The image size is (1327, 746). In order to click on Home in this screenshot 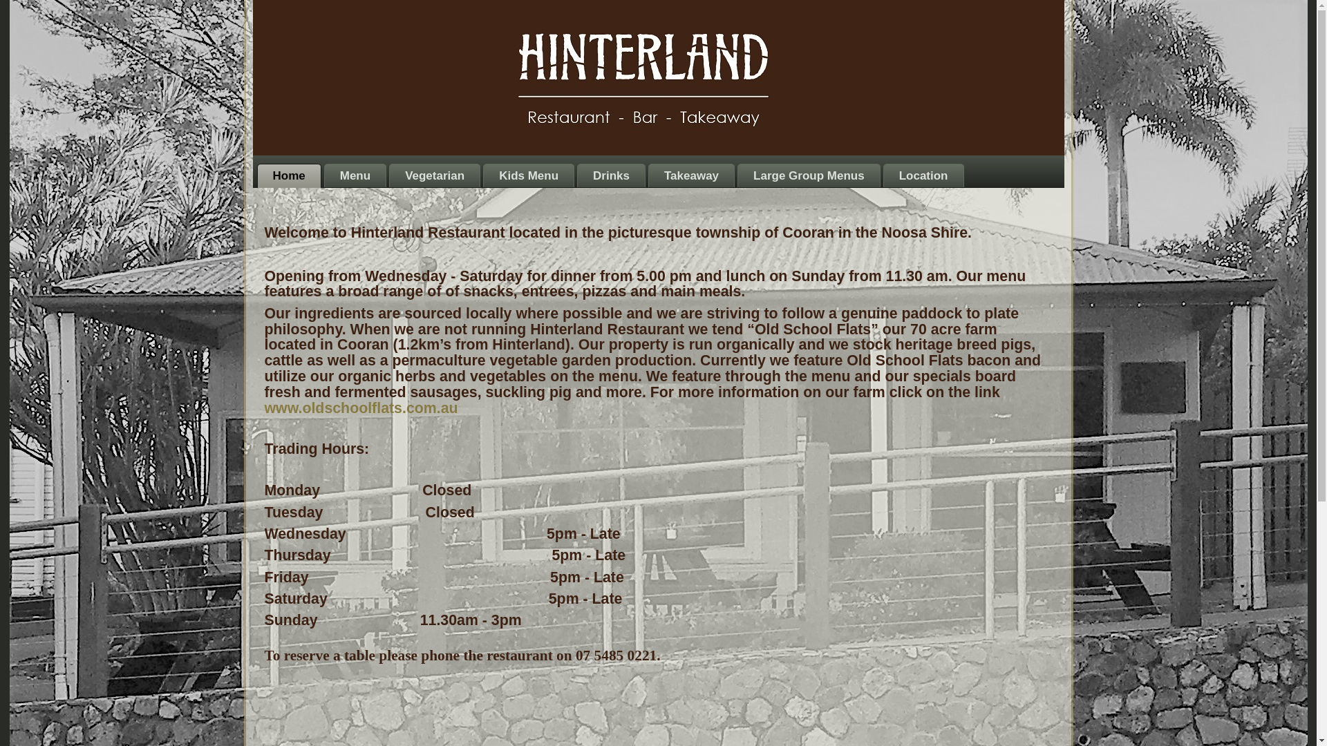, I will do `click(289, 175)`.